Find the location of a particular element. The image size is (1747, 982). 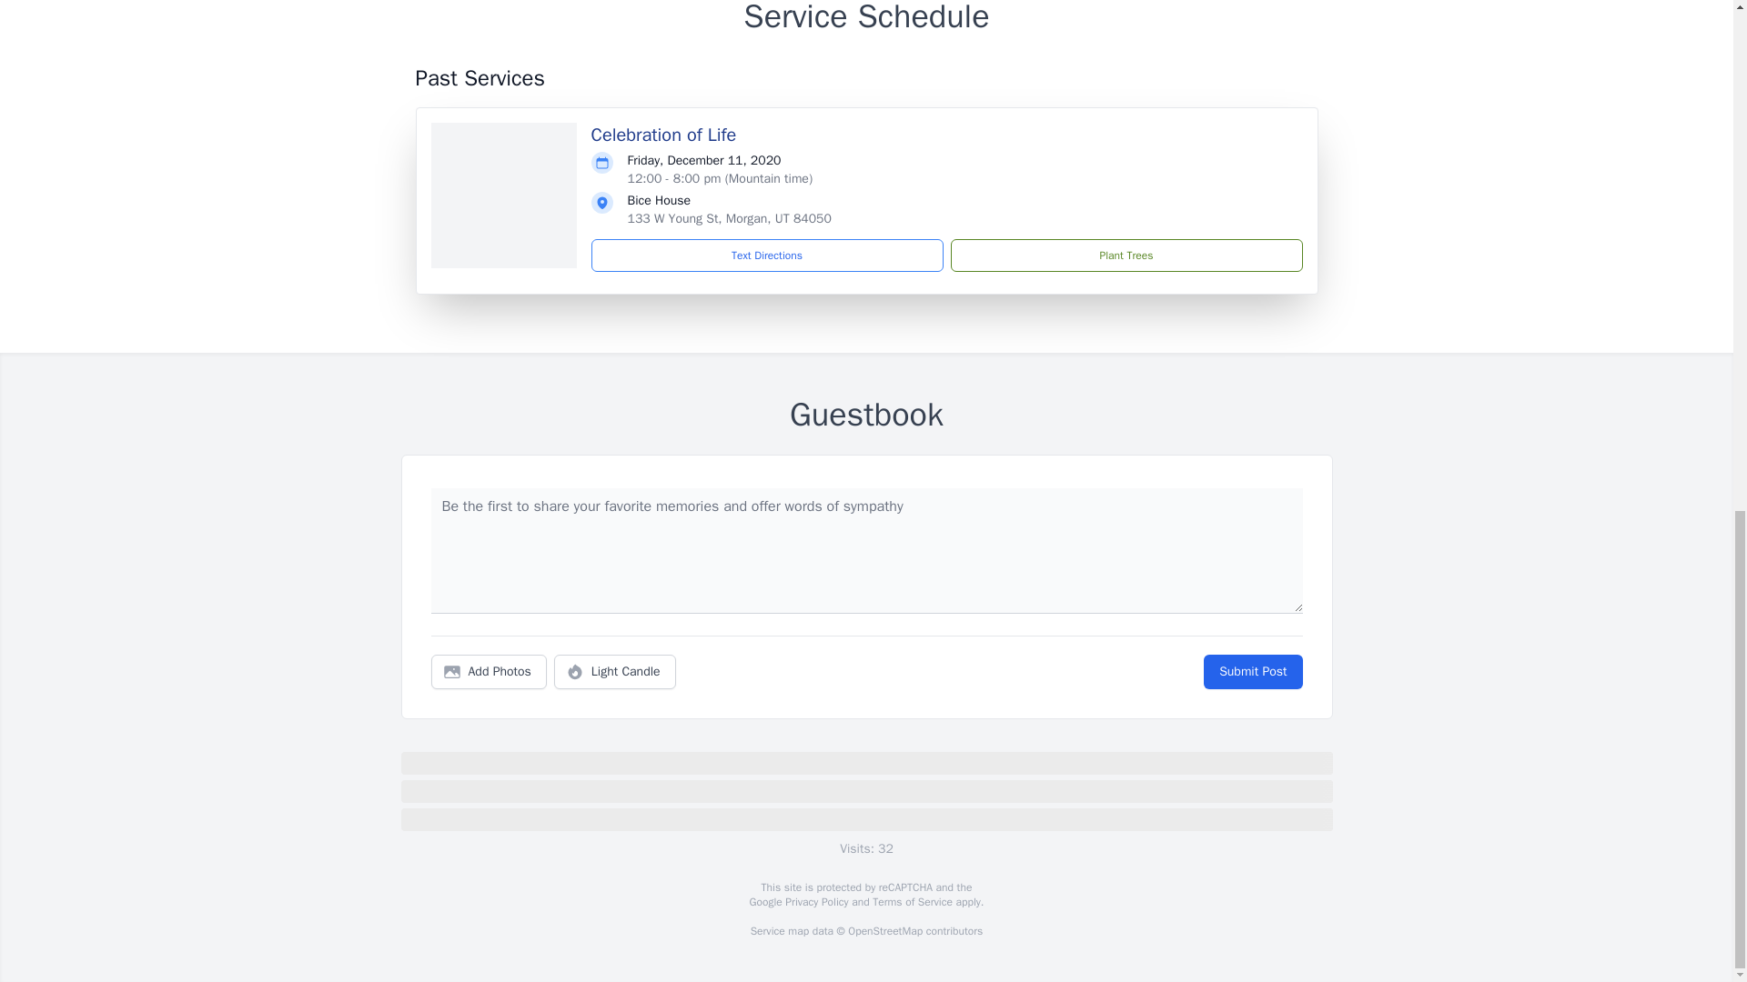

Light Candle is located at coordinates (615, 672).